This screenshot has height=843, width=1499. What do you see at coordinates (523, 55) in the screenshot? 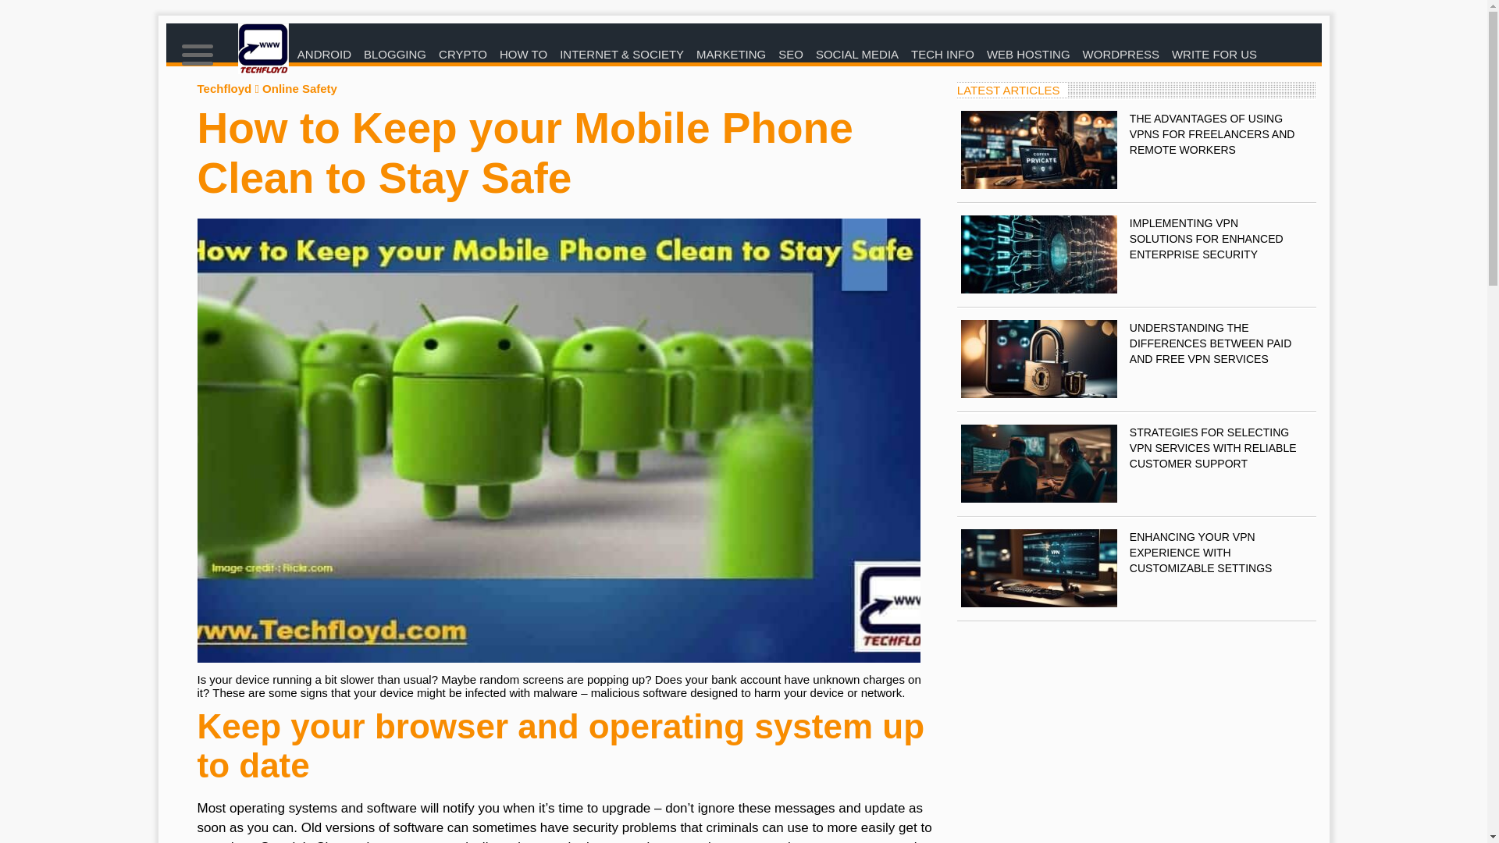
I see `HOW TO` at bounding box center [523, 55].